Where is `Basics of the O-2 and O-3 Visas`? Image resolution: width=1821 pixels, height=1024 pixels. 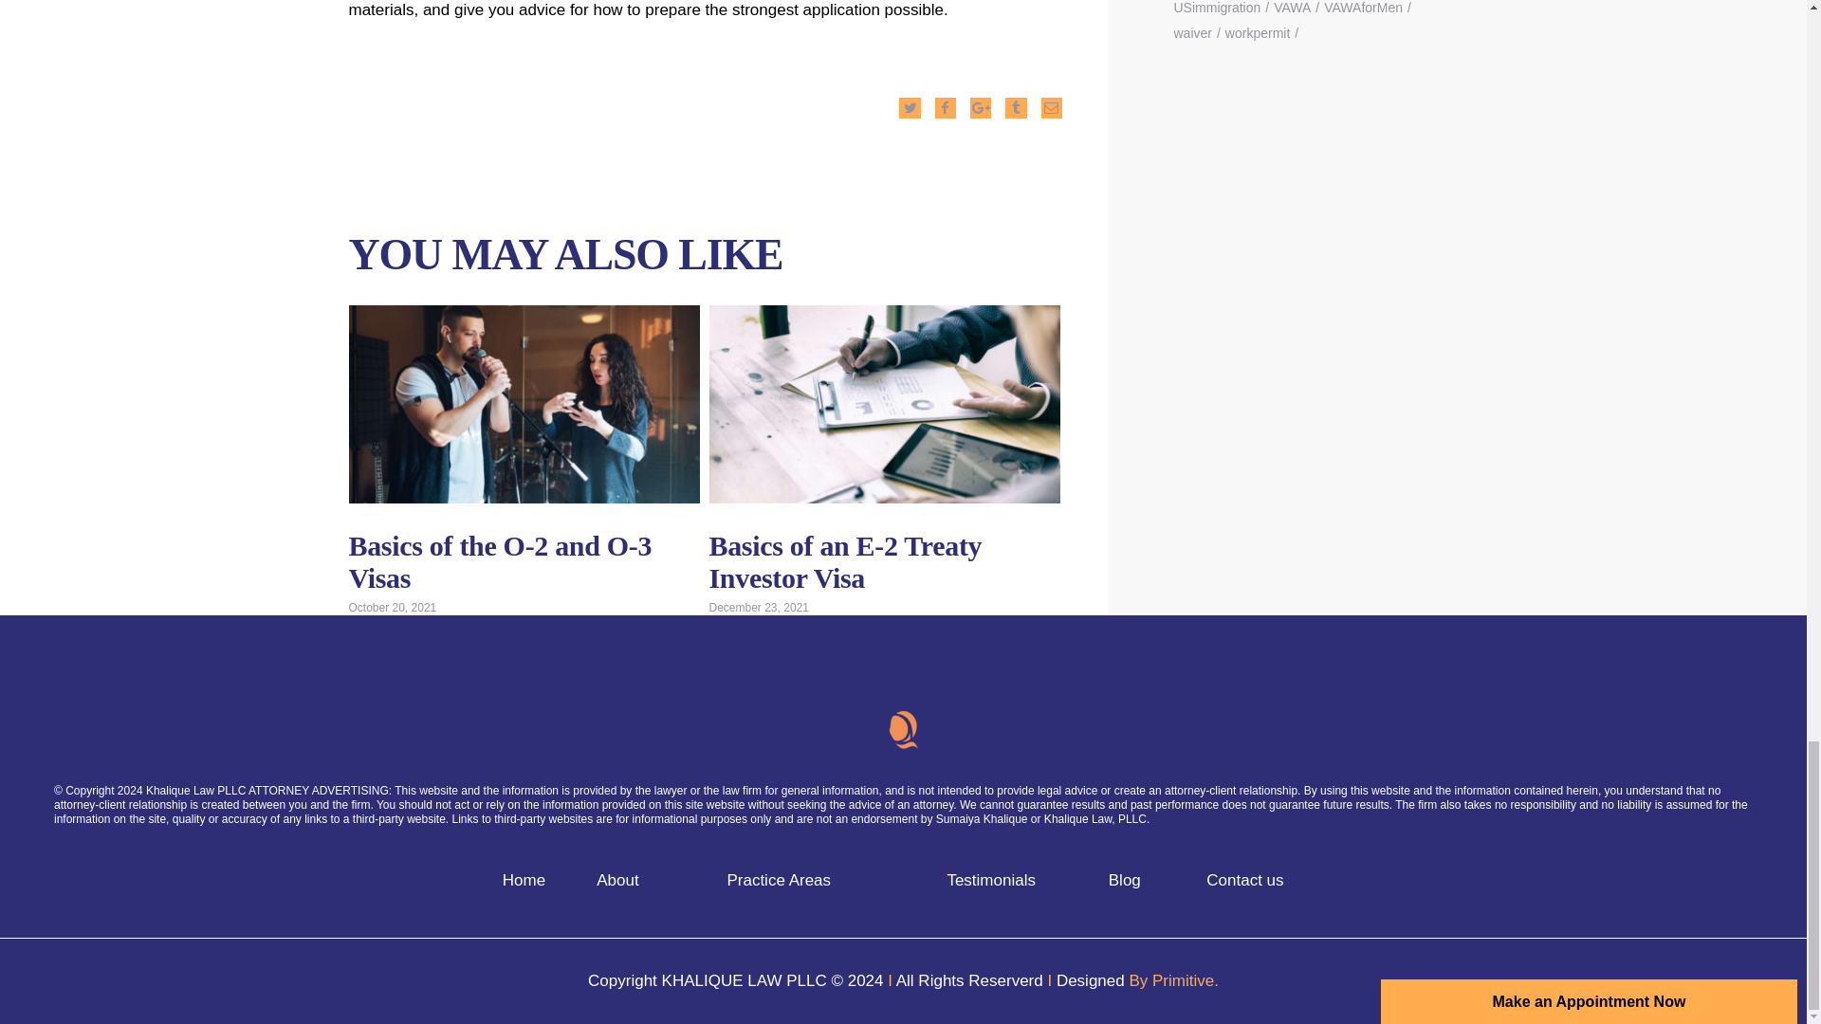 Basics of the O-2 and O-3 Visas is located at coordinates (524, 404).